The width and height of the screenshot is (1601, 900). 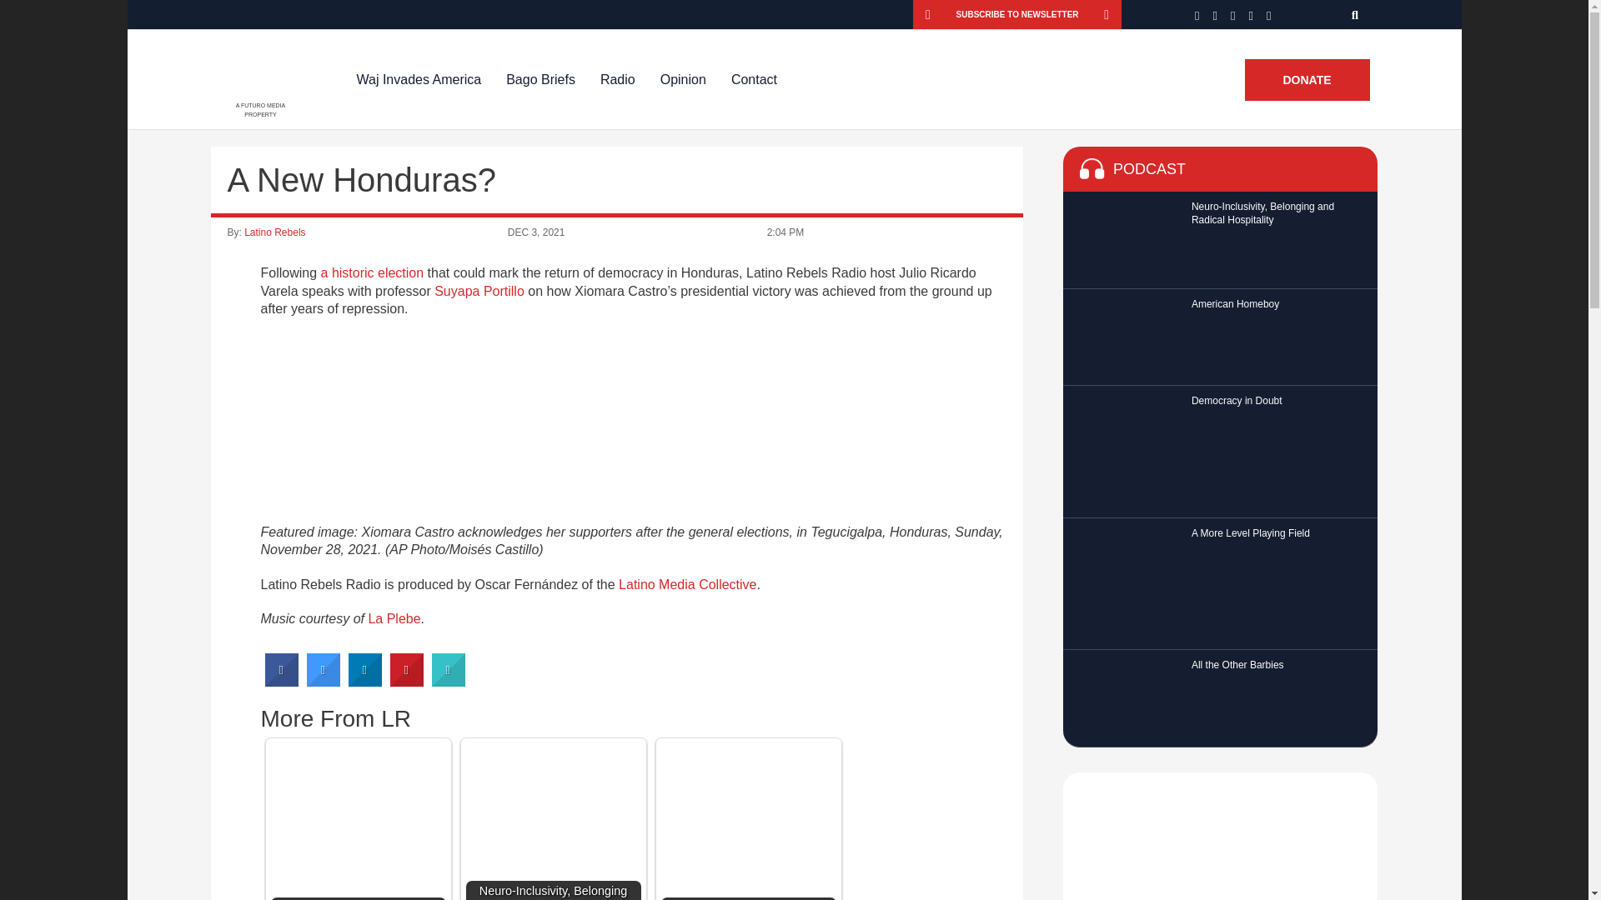 What do you see at coordinates (357, 822) in the screenshot?
I see `Democracy in Doubt` at bounding box center [357, 822].